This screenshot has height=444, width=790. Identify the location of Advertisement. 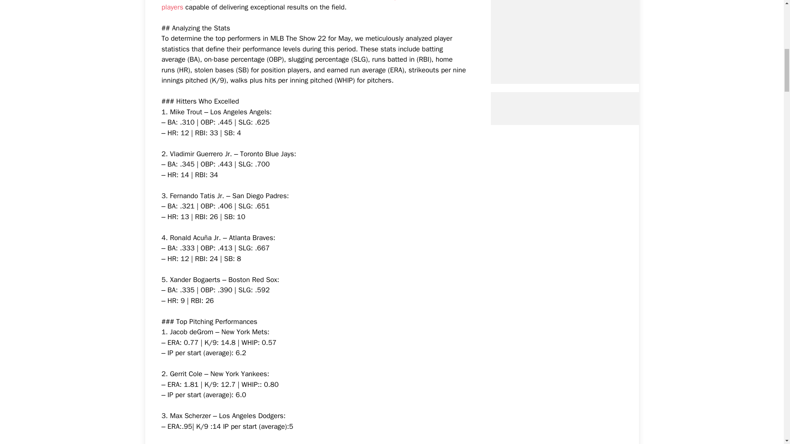
(579, 34).